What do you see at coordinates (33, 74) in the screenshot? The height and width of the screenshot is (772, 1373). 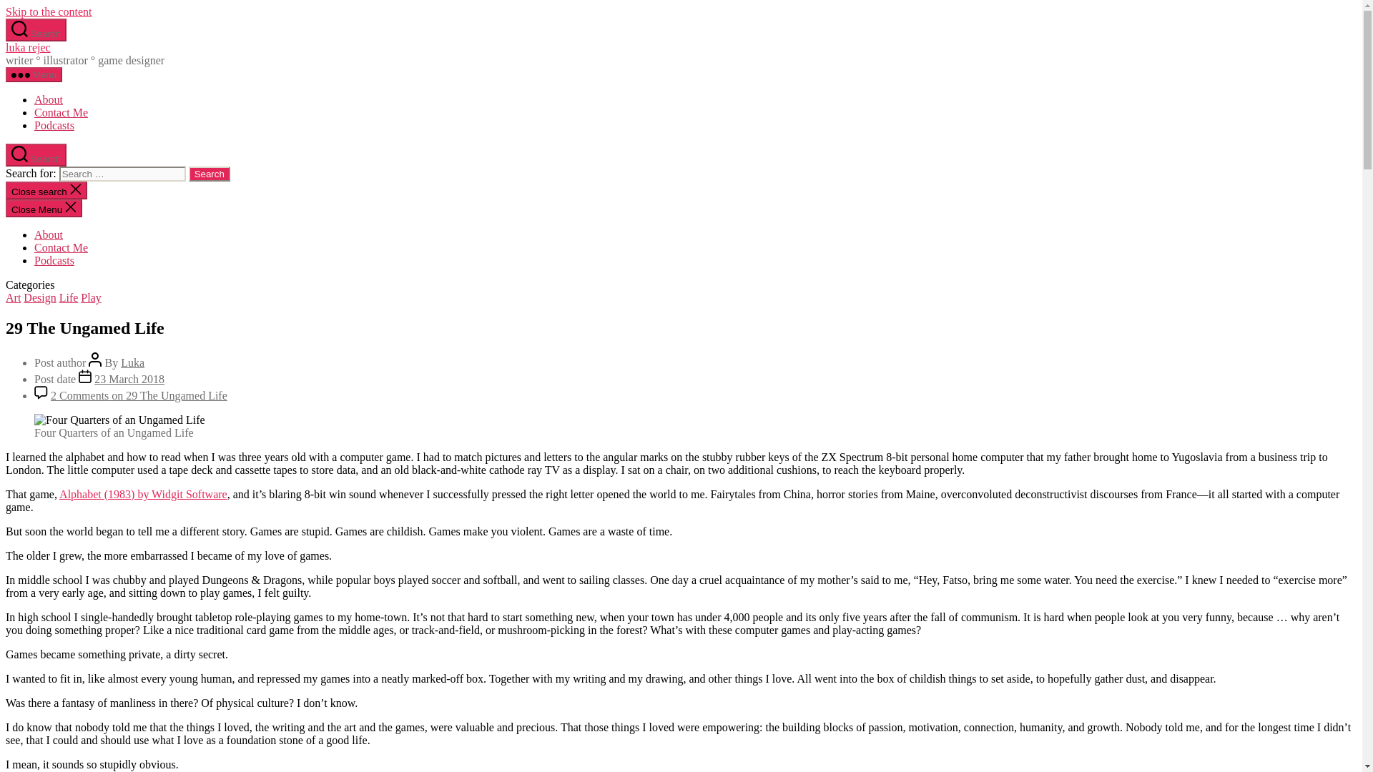 I see `Menu` at bounding box center [33, 74].